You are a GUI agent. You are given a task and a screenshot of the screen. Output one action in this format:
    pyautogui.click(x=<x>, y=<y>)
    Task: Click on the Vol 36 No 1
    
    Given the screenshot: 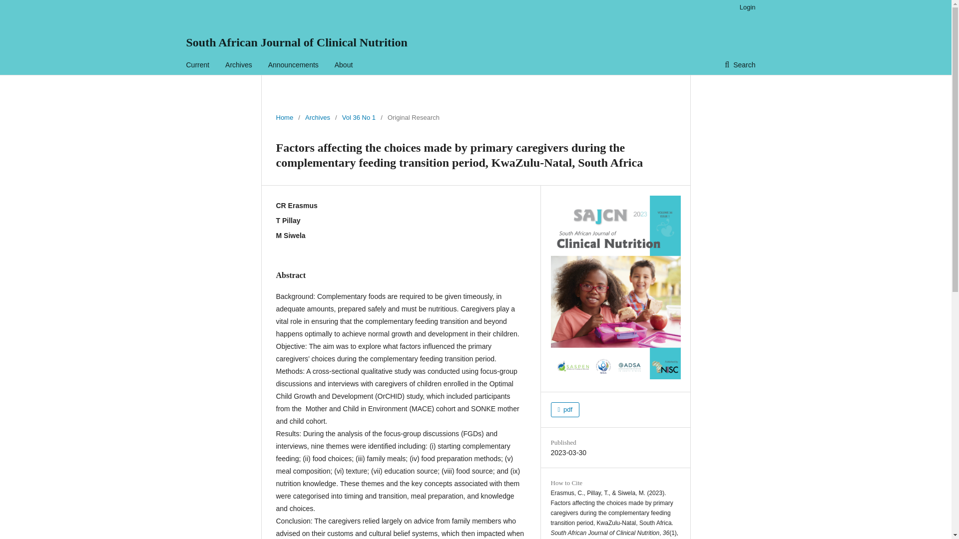 What is the action you would take?
    pyautogui.click(x=359, y=118)
    